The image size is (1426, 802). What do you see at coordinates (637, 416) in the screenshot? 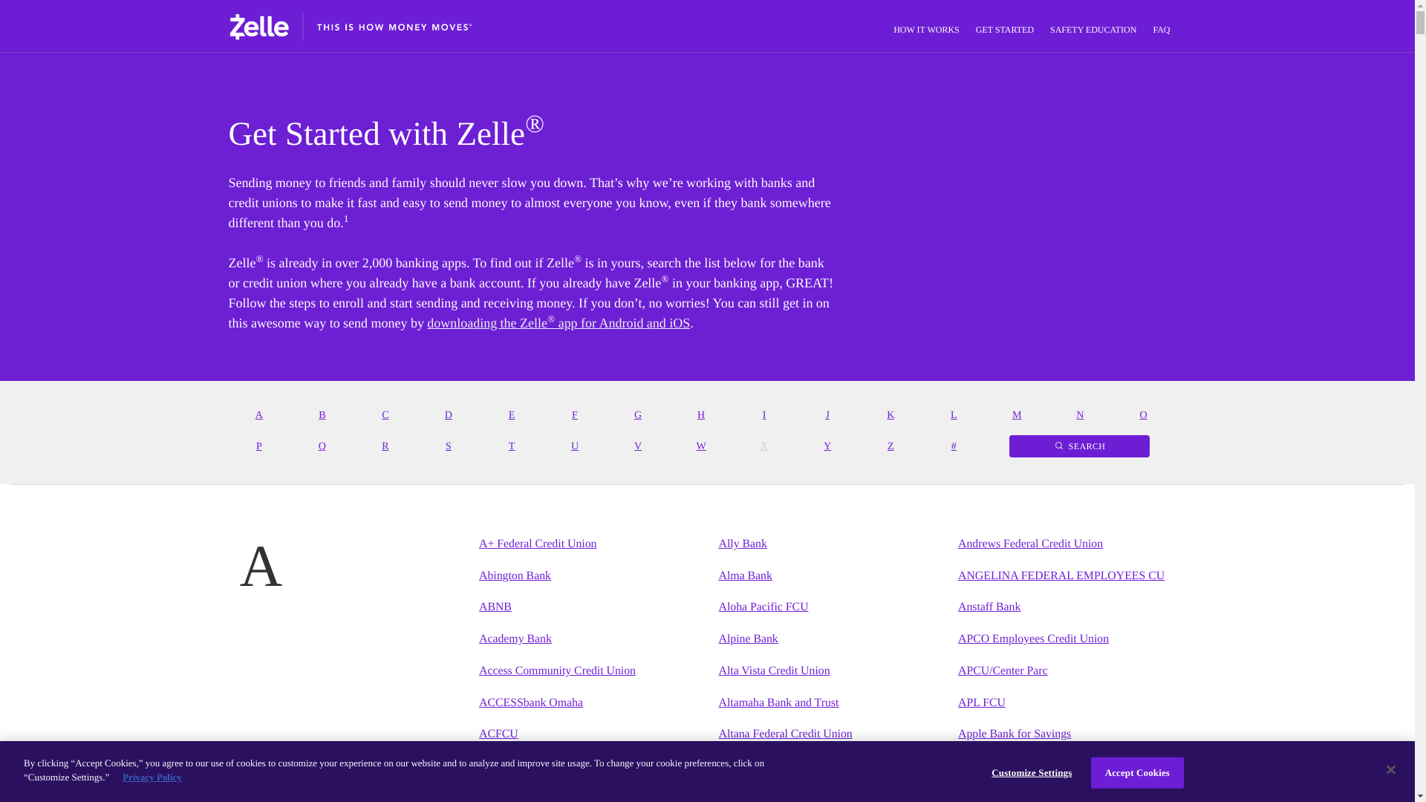
I see `G` at bounding box center [637, 416].